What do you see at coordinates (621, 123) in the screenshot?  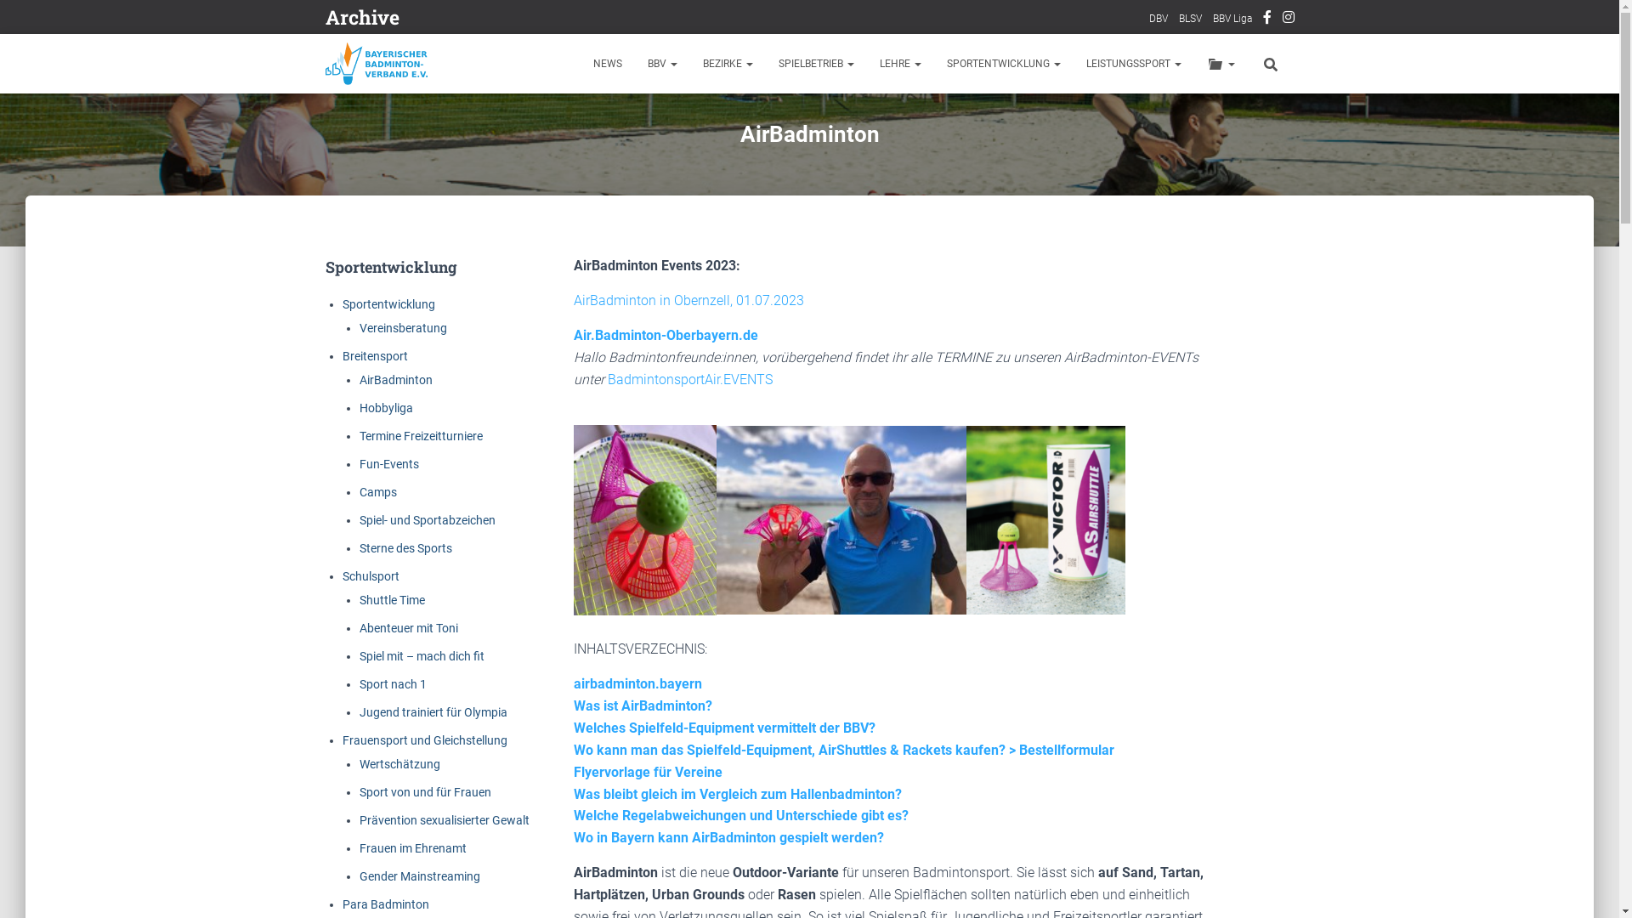 I see `August 2022` at bounding box center [621, 123].